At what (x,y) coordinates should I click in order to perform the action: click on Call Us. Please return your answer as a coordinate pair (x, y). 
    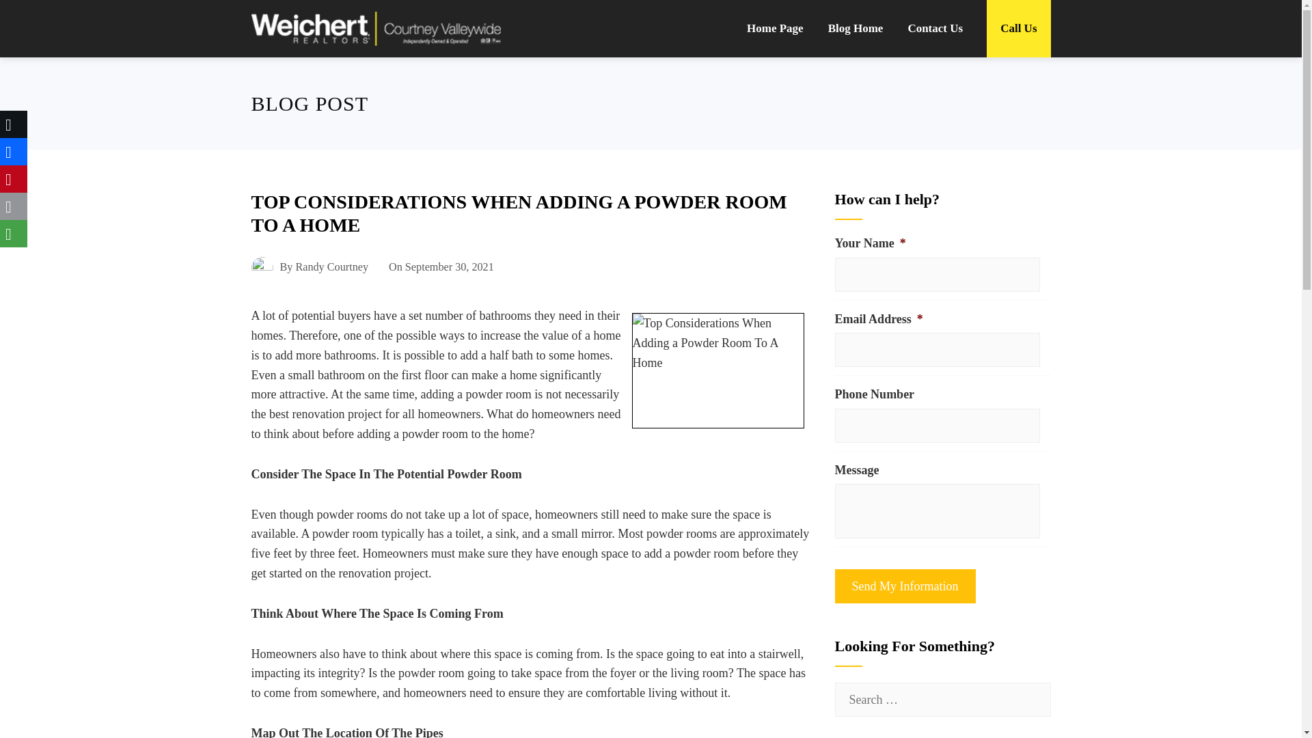
    Looking at the image, I should click on (1018, 29).